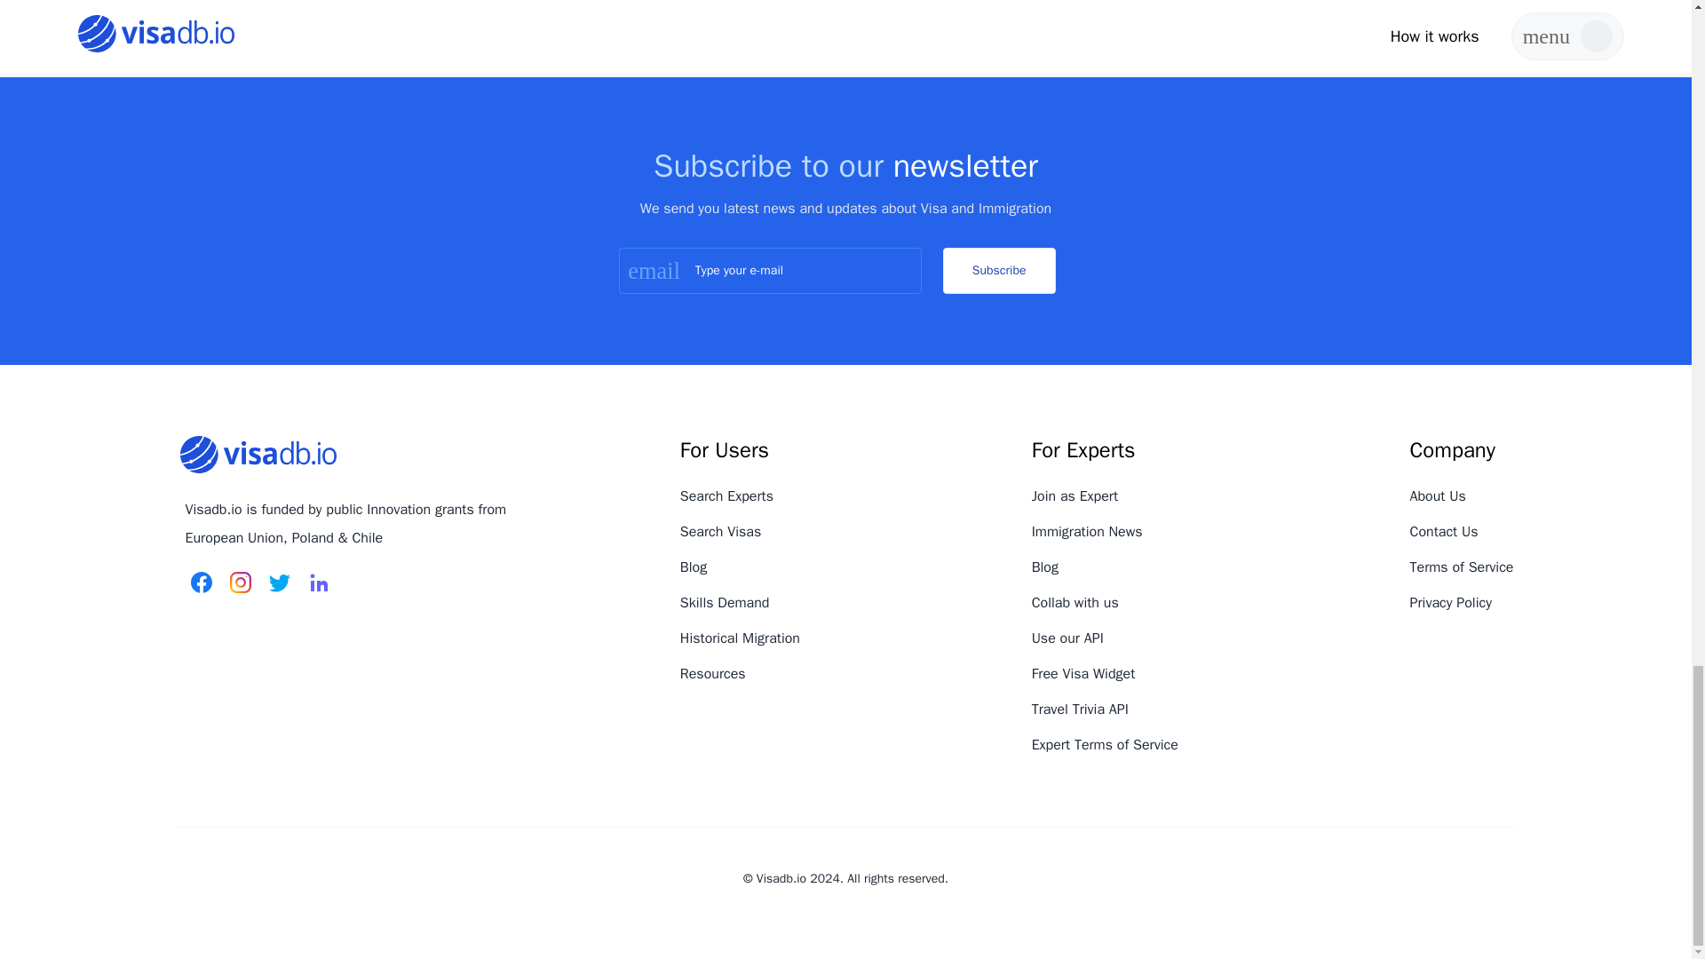 The height and width of the screenshot is (959, 1705). Describe the element at coordinates (694, 567) in the screenshot. I see `Blog` at that location.